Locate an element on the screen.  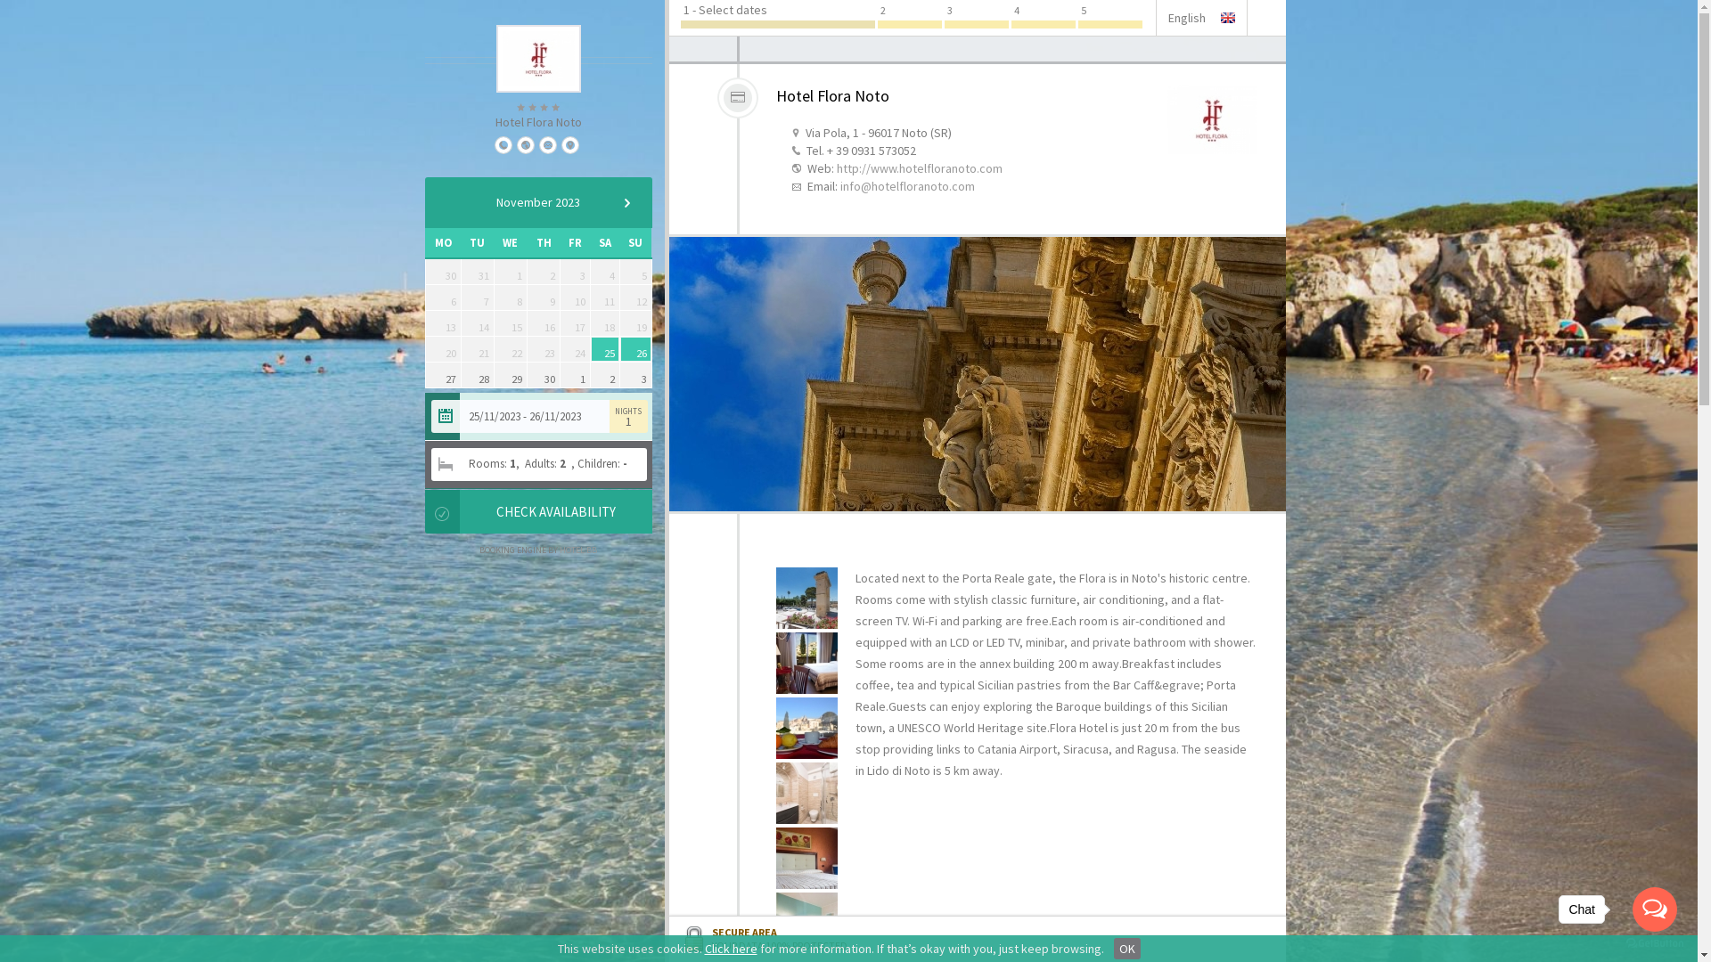
27 is located at coordinates (442, 375).